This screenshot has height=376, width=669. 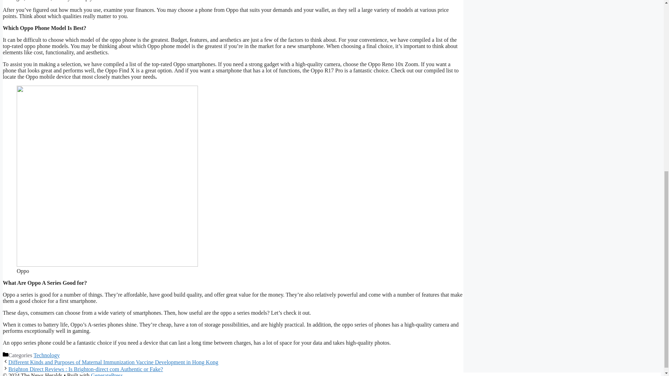 I want to click on Technology, so click(x=46, y=355).